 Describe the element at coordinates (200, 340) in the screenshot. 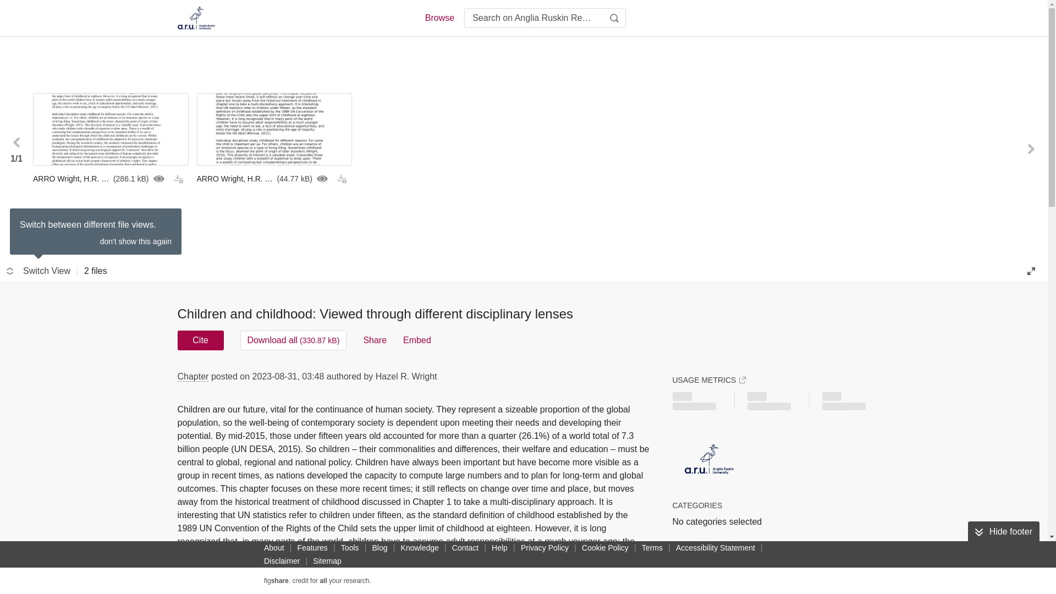

I see `Cite` at that location.